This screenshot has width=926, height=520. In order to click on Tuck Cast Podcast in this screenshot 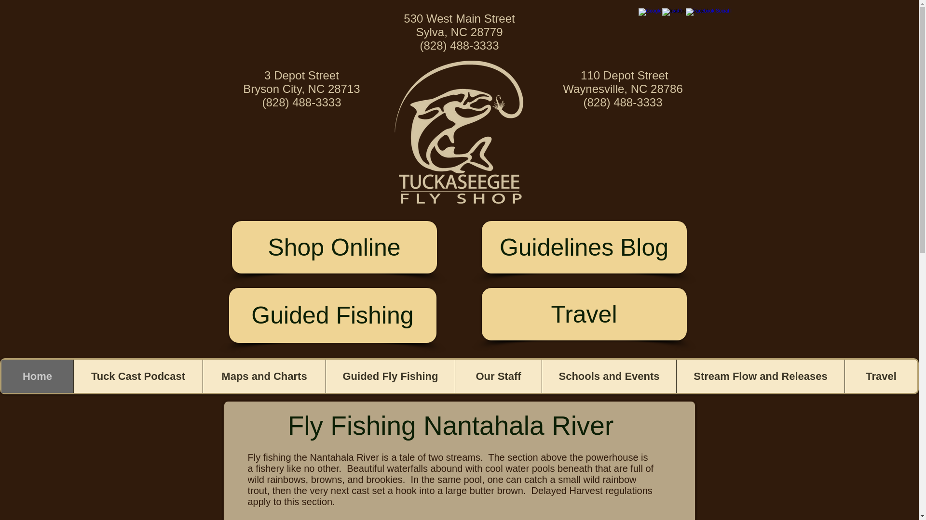, I will do `click(138, 377)`.